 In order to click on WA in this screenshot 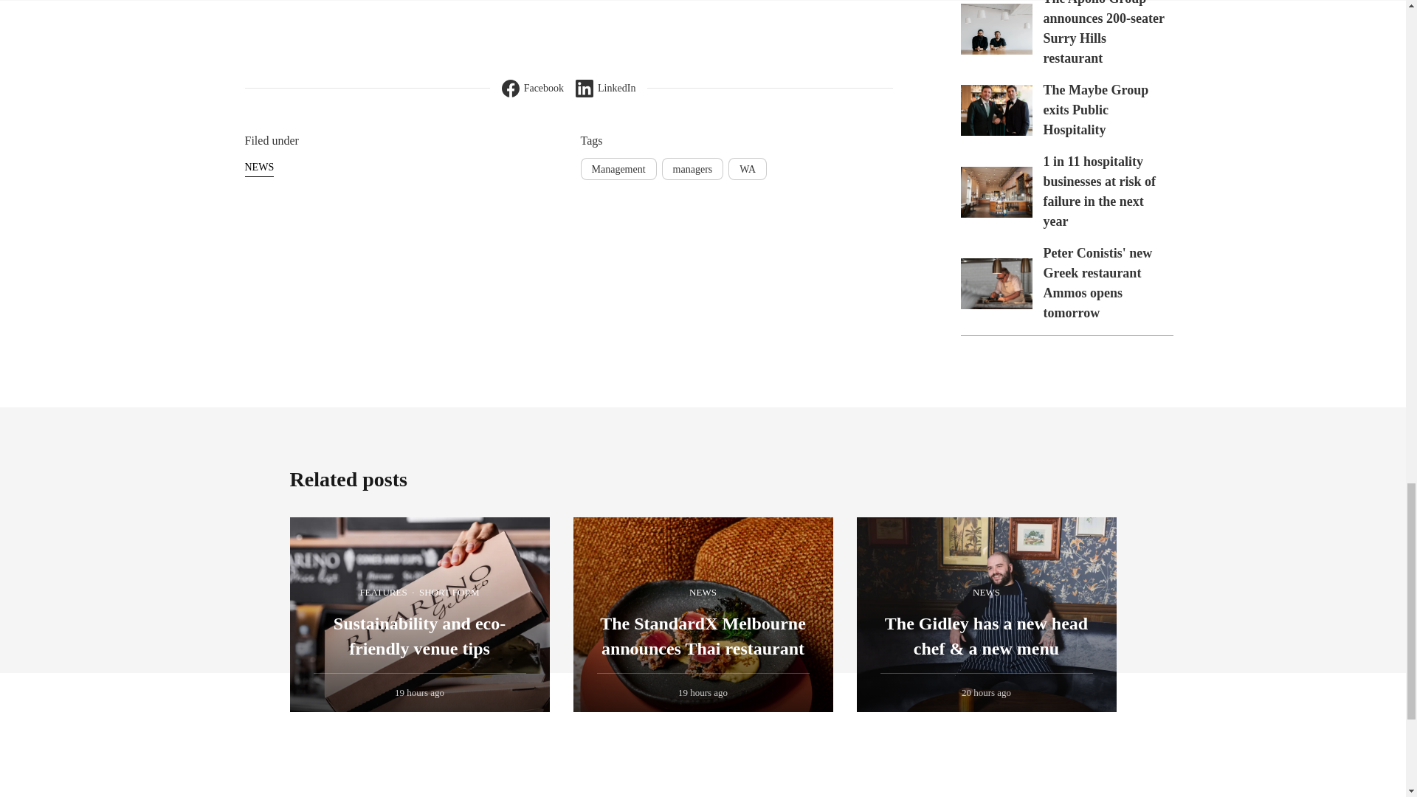, I will do `click(747, 168)`.